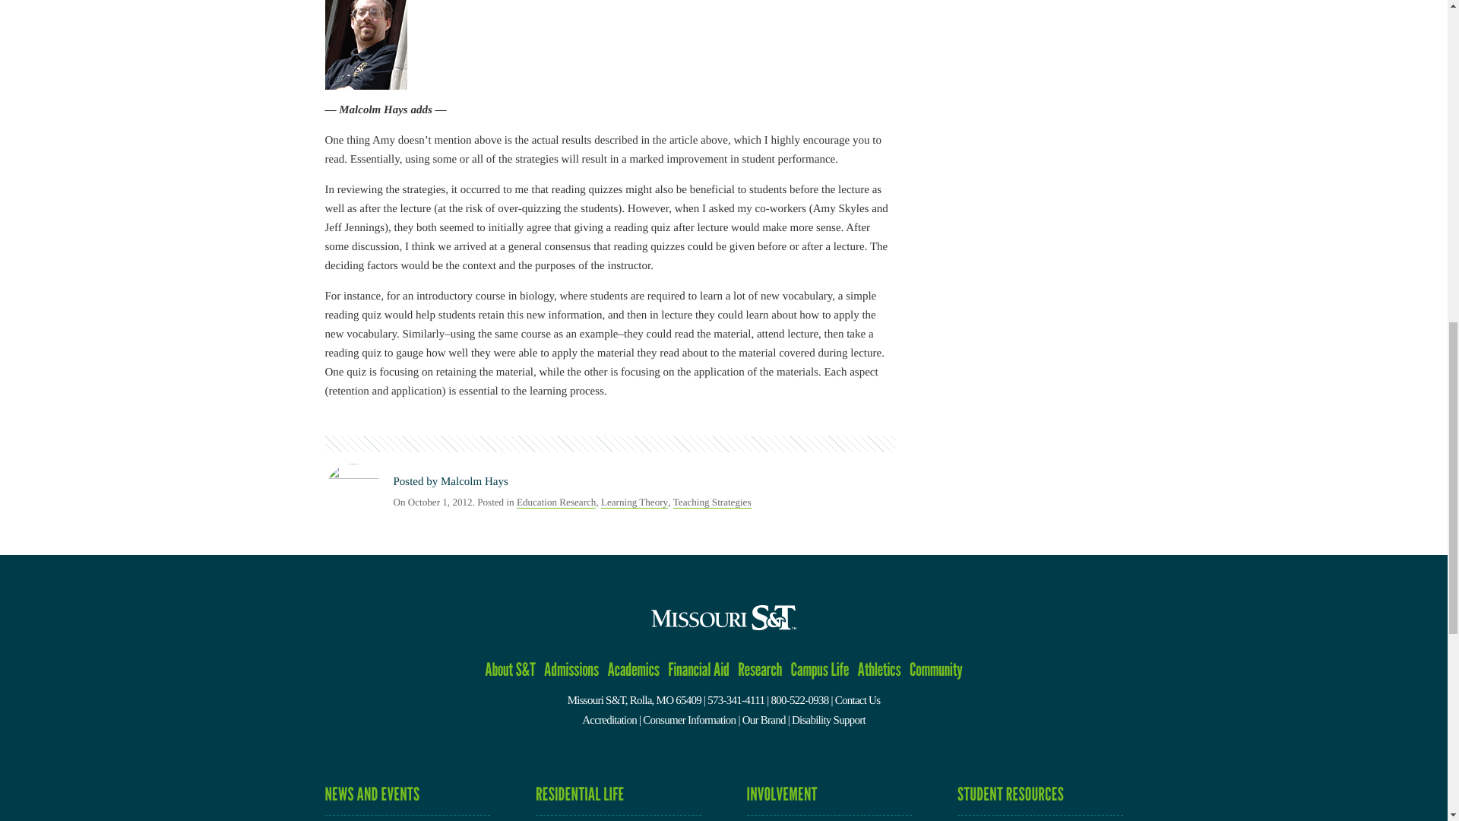 This screenshot has height=821, width=1459. I want to click on Posts by Malcolm Hays, so click(474, 482).